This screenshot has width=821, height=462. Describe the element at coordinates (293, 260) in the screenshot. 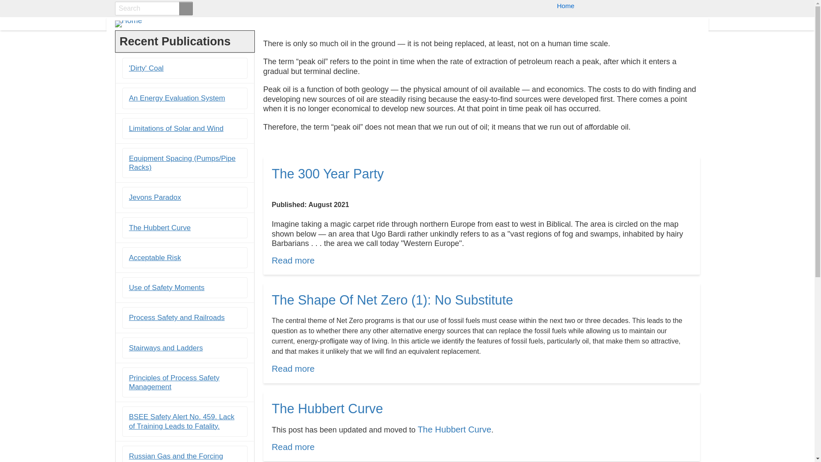

I see `Home` at that location.